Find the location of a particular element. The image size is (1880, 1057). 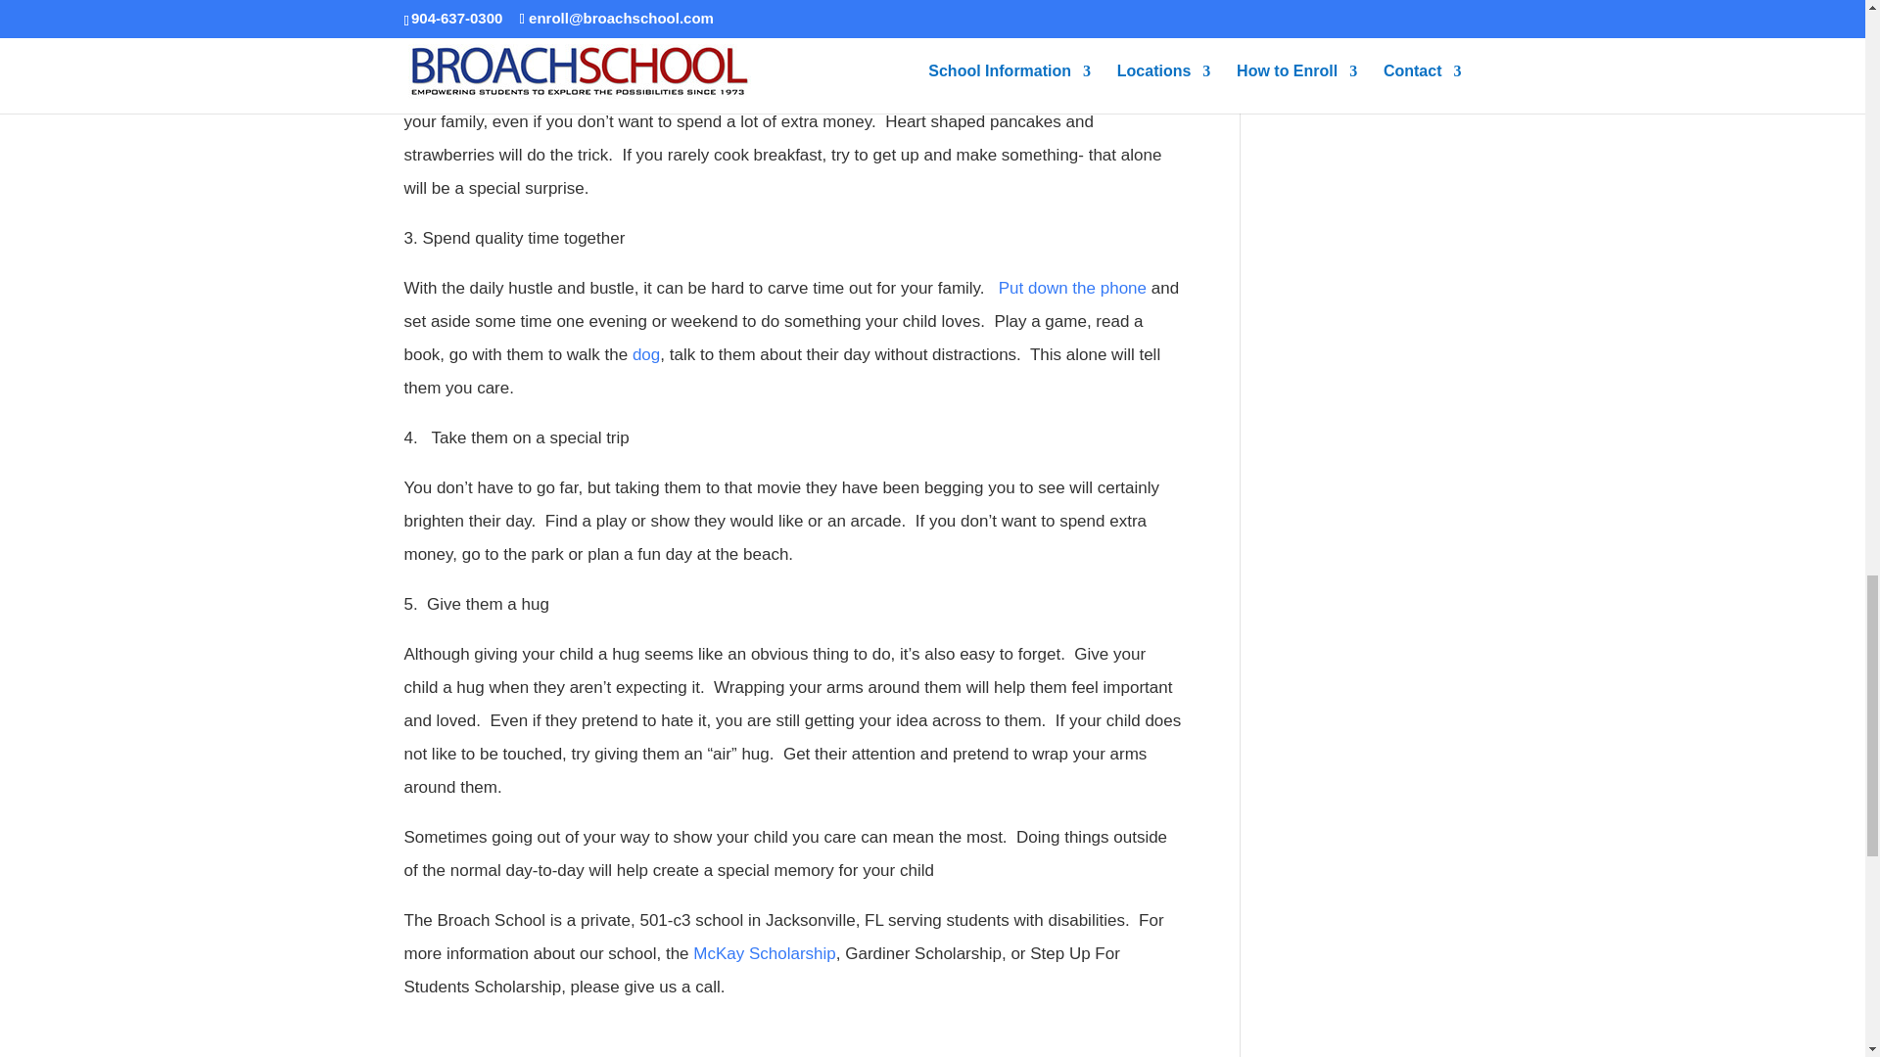

McKay Scholarship is located at coordinates (765, 953).